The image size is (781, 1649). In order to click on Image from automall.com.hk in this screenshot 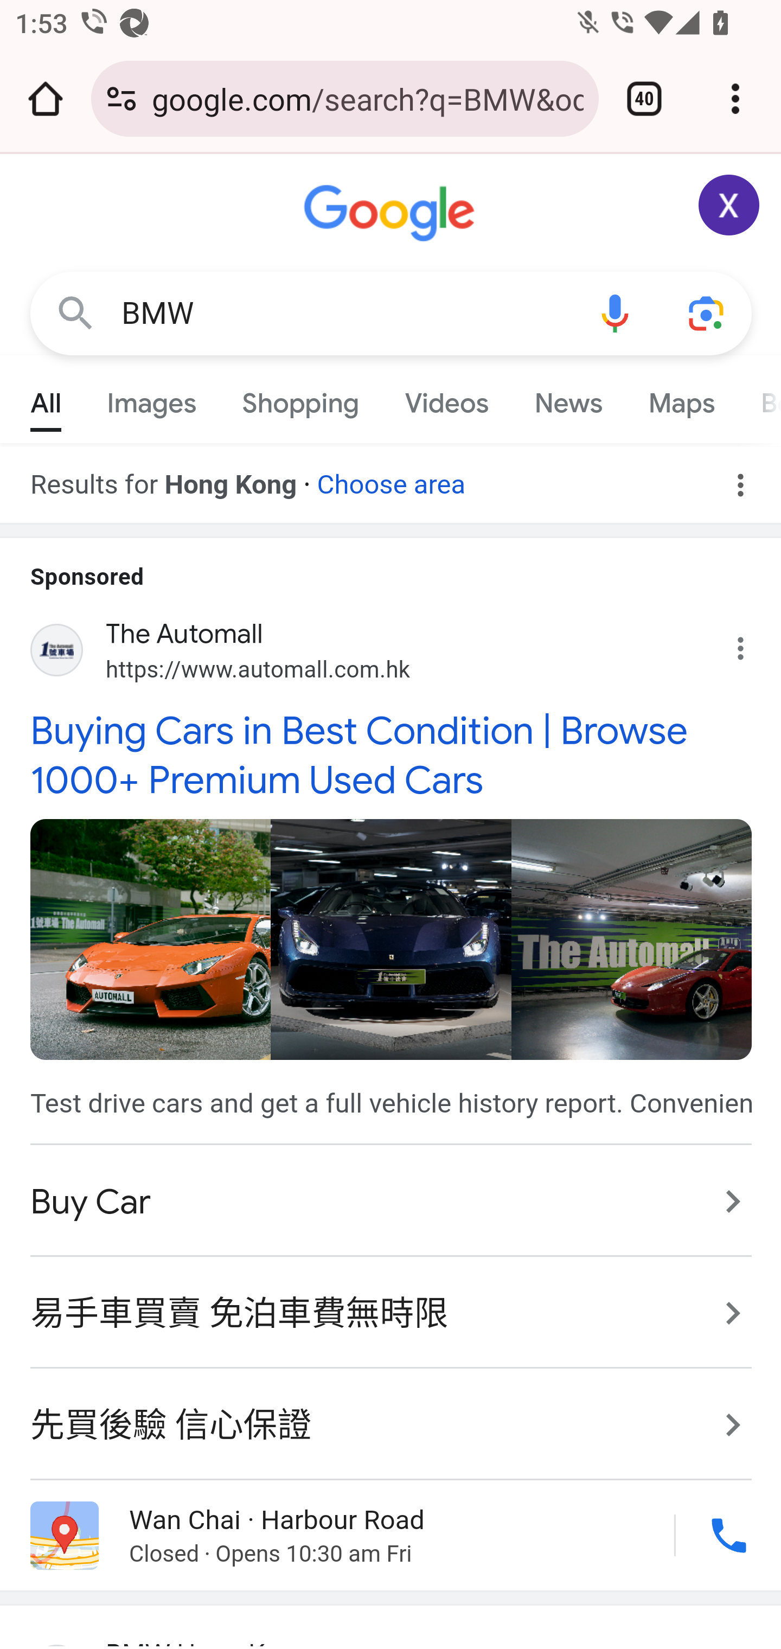, I will do `click(149, 938)`.